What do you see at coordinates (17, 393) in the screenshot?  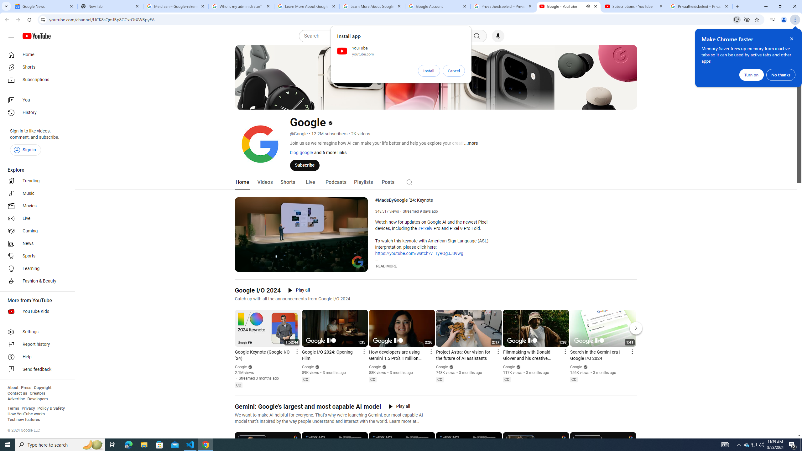 I see `Contact us` at bounding box center [17, 393].